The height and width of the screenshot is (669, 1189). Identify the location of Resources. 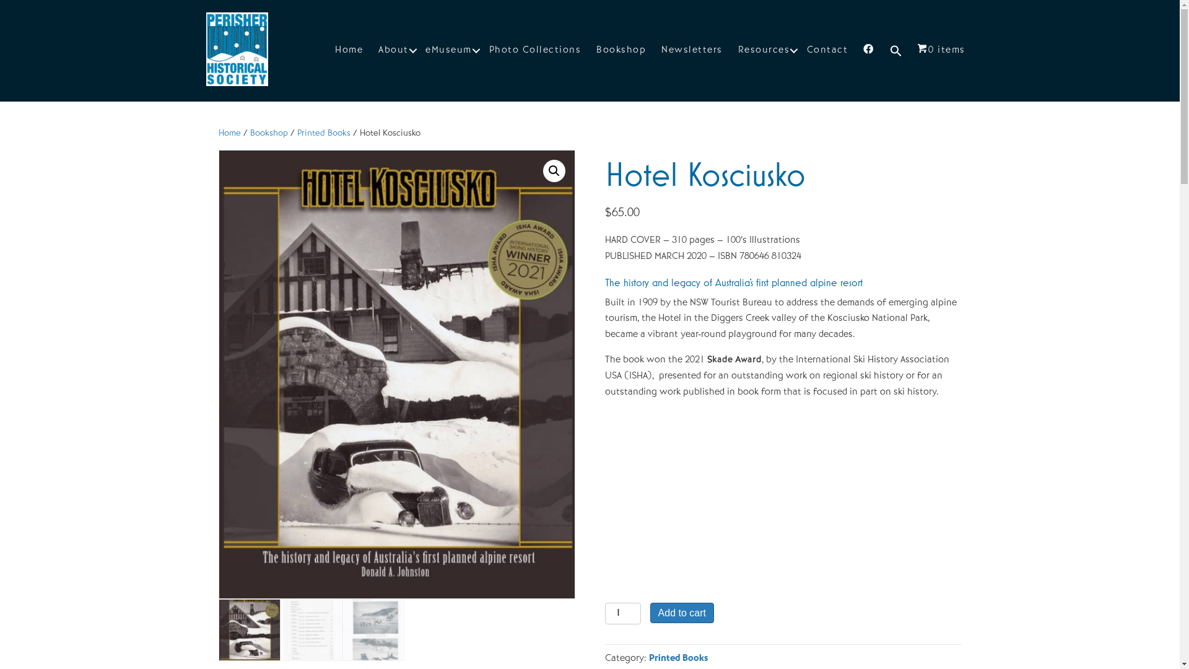
(765, 51).